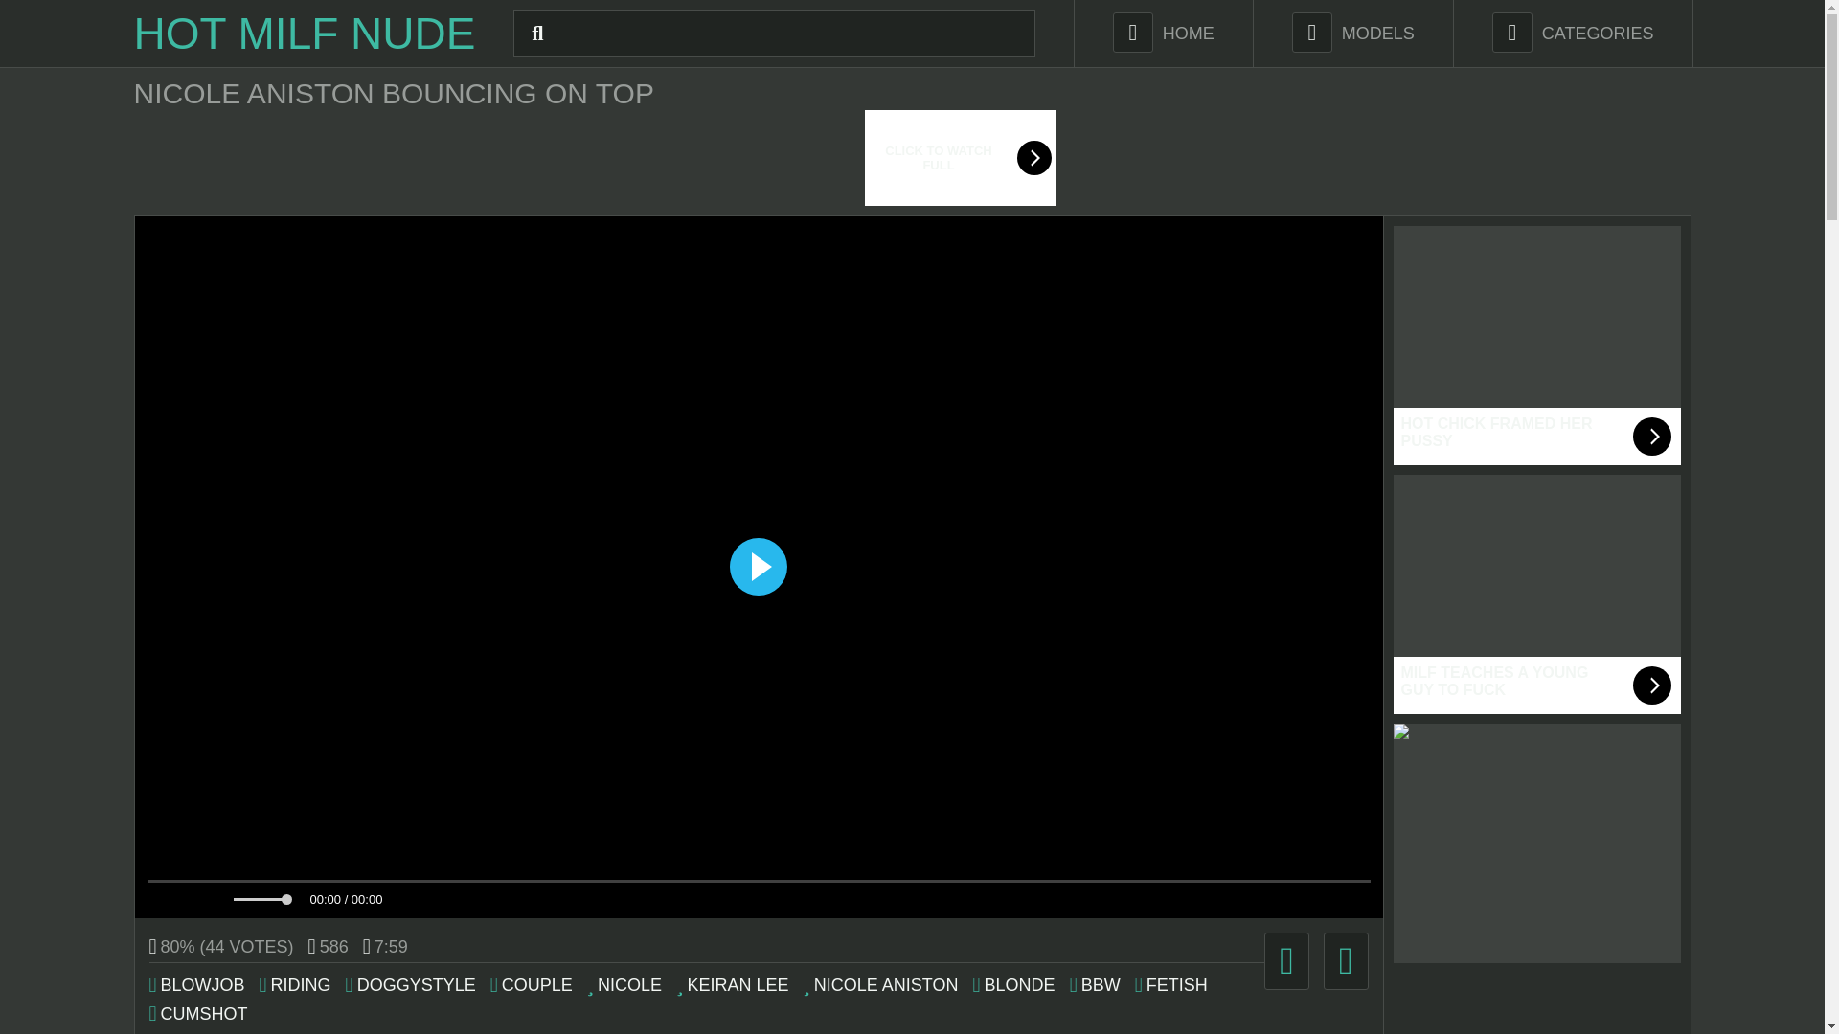 The image size is (1839, 1034). I want to click on CUMSHOT, so click(198, 1014).